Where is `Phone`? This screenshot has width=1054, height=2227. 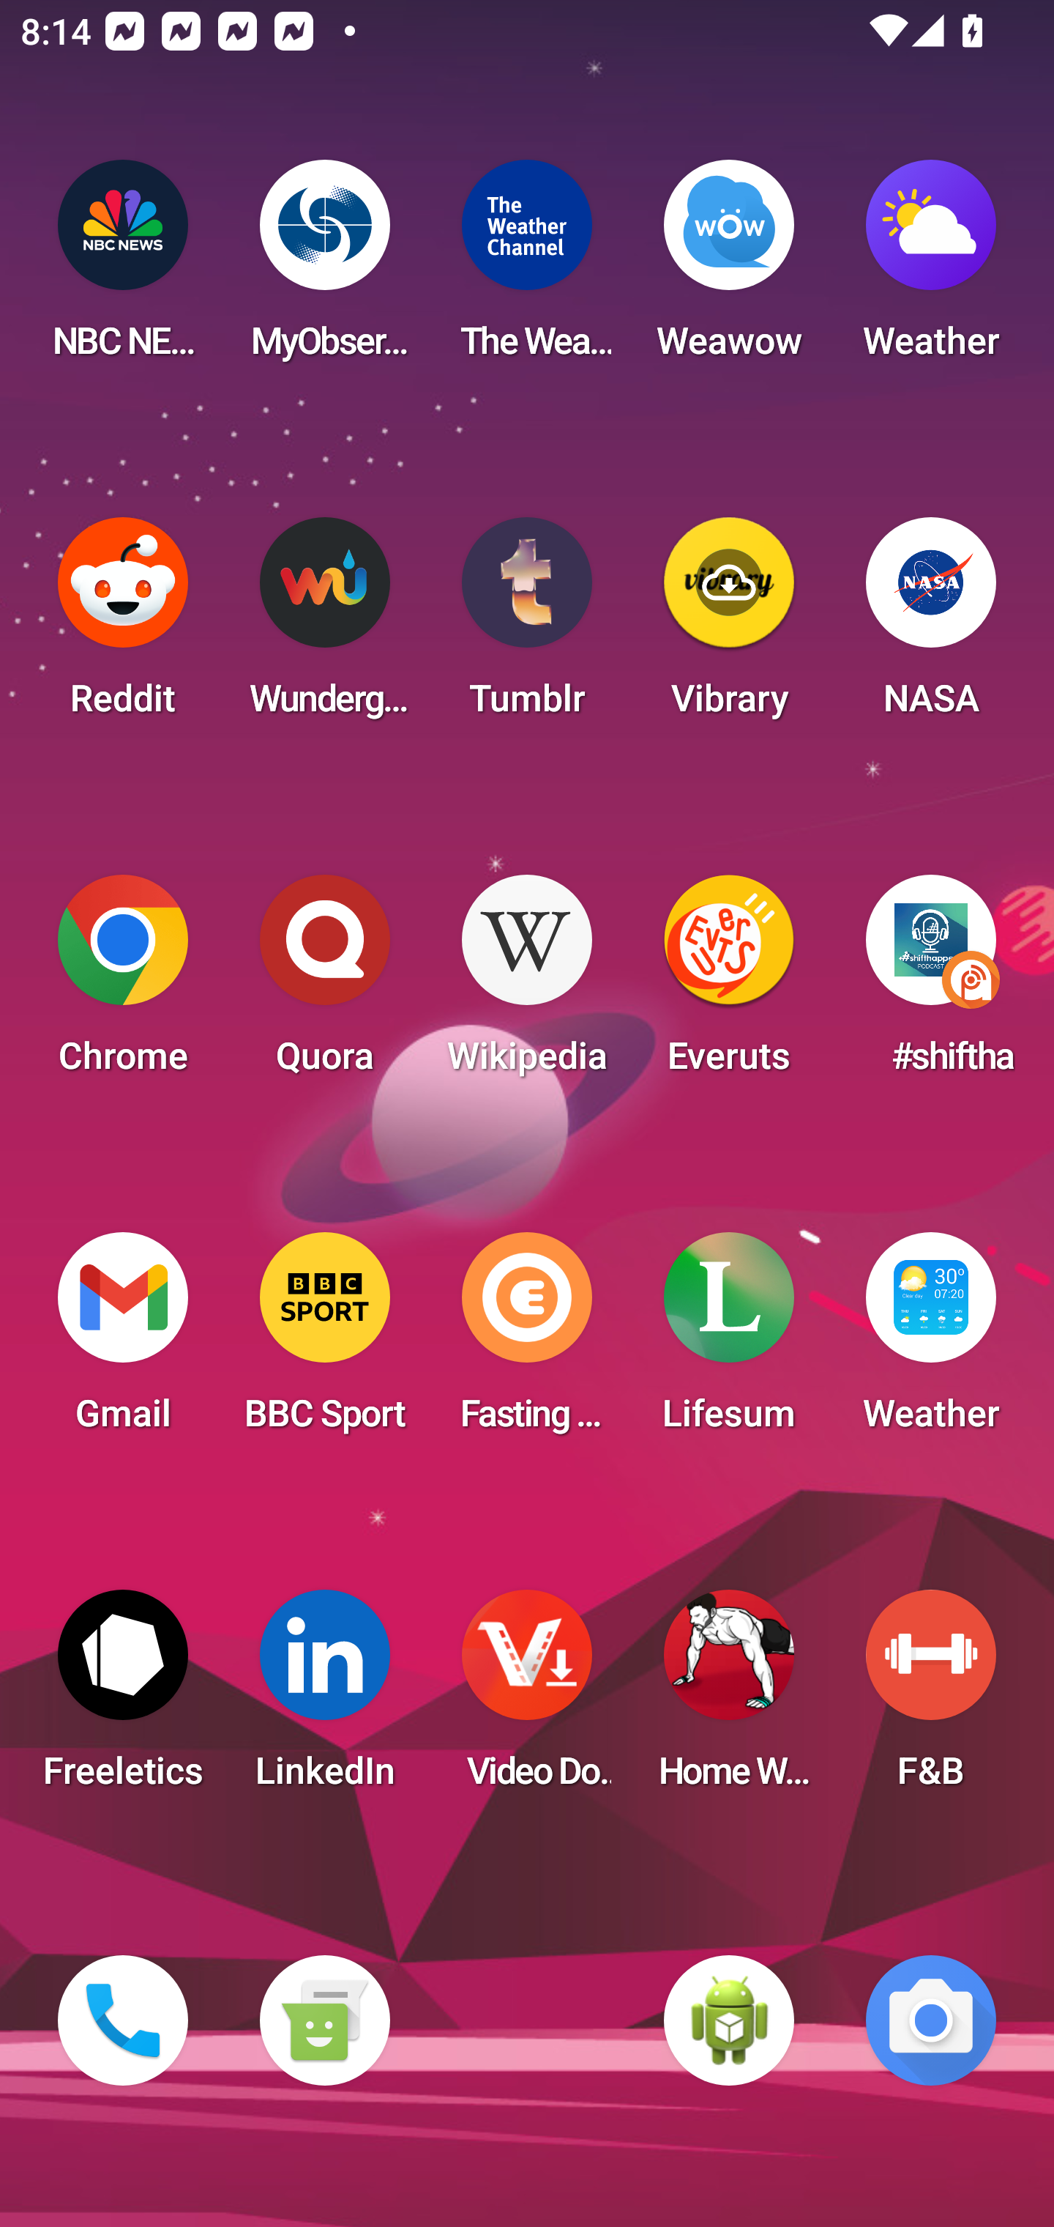 Phone is located at coordinates (123, 2020).